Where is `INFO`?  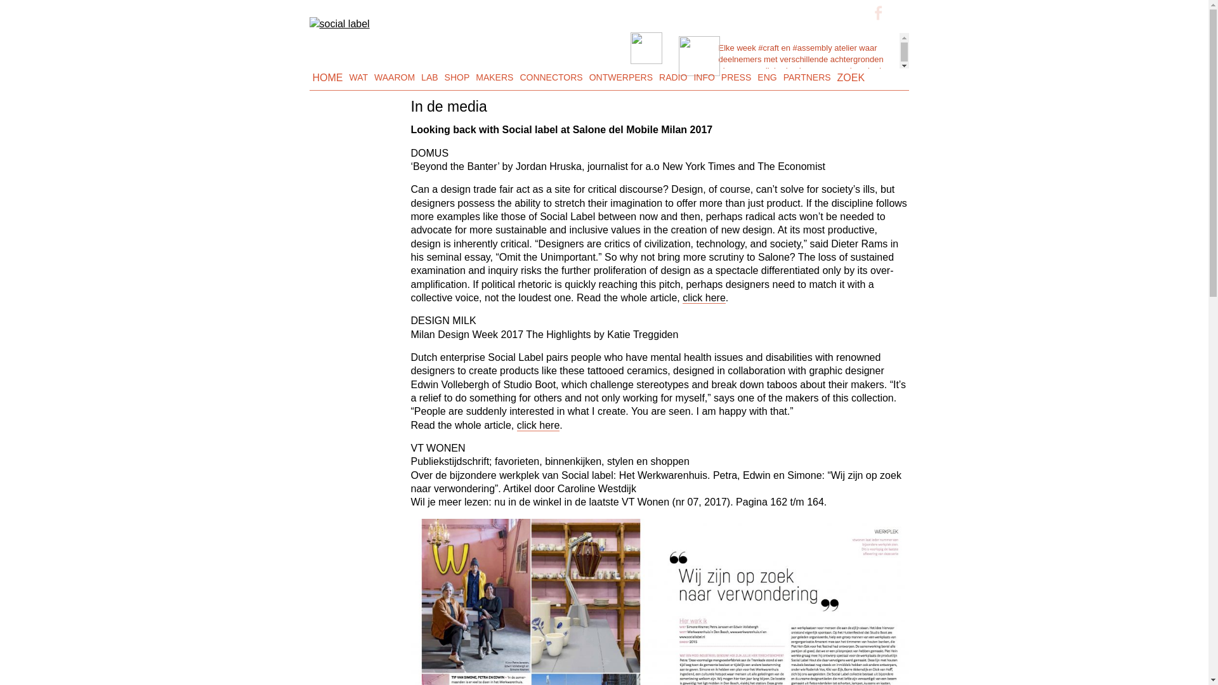 INFO is located at coordinates (704, 77).